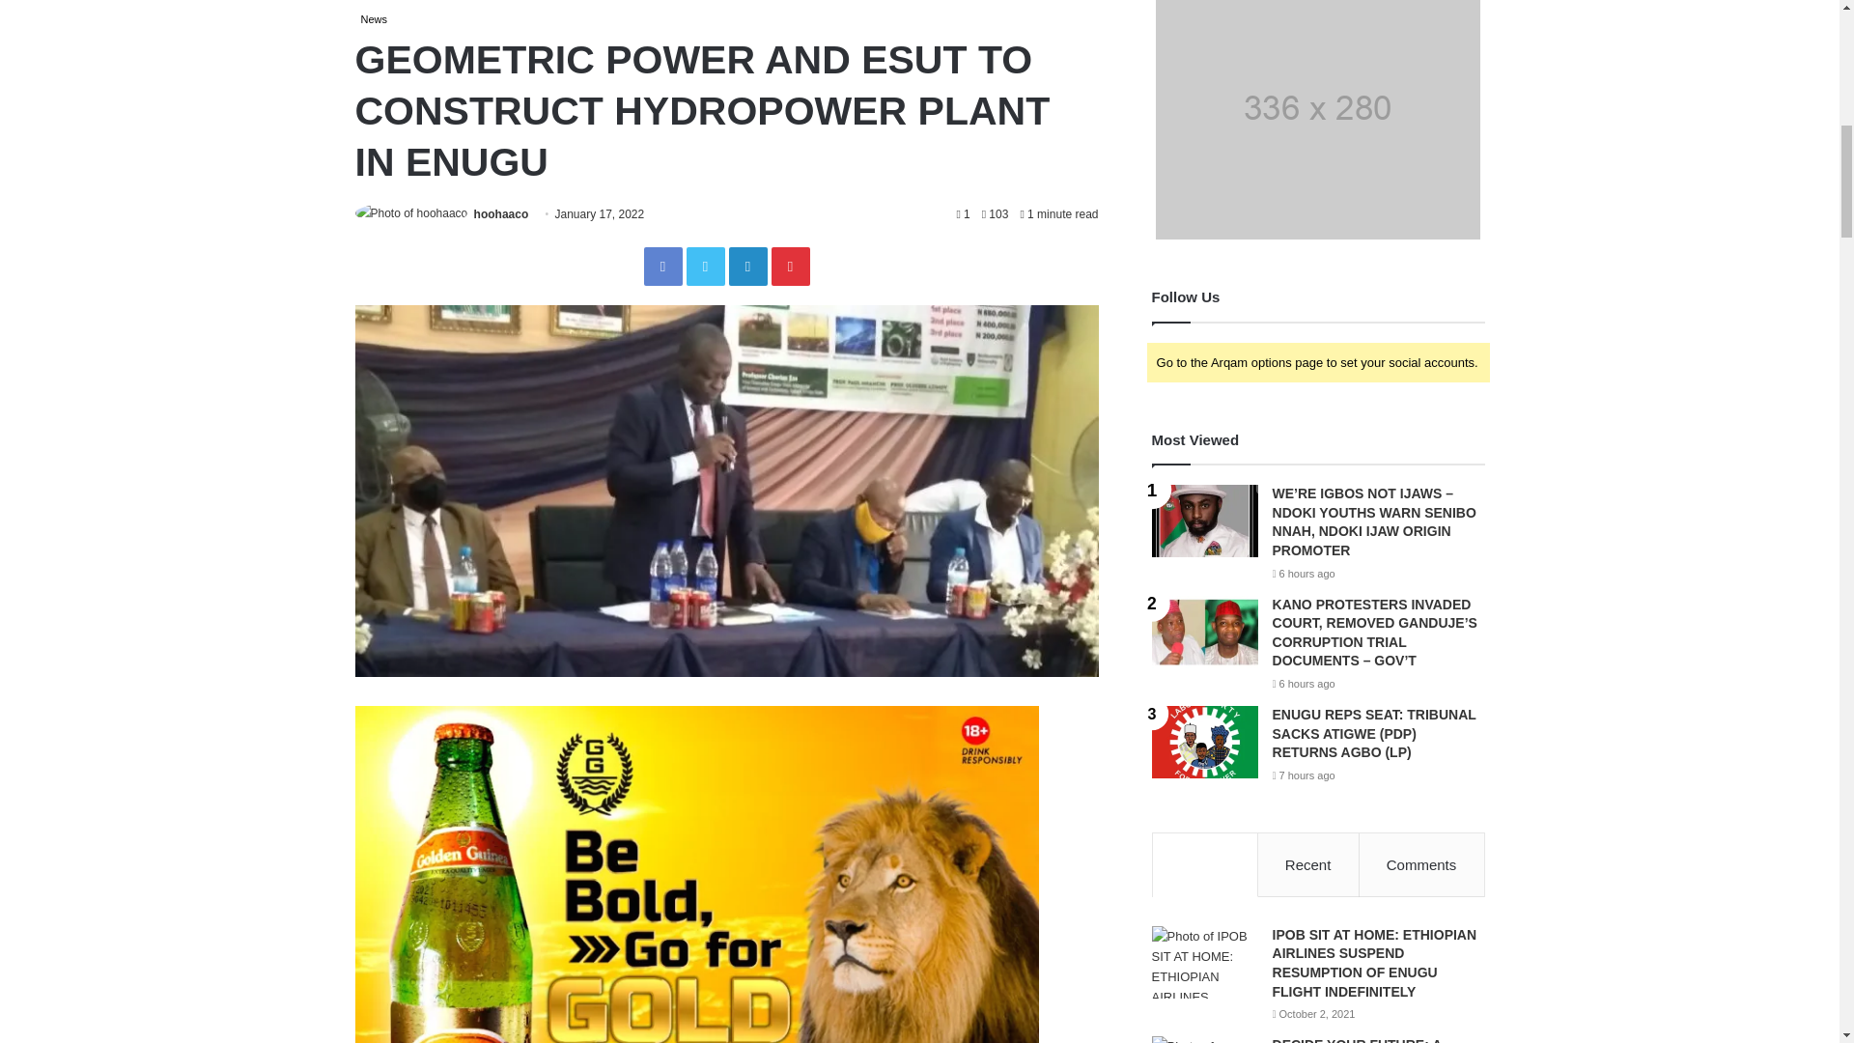 The height and width of the screenshot is (1043, 1854). What do you see at coordinates (662, 266) in the screenshot?
I see `Facebook` at bounding box center [662, 266].